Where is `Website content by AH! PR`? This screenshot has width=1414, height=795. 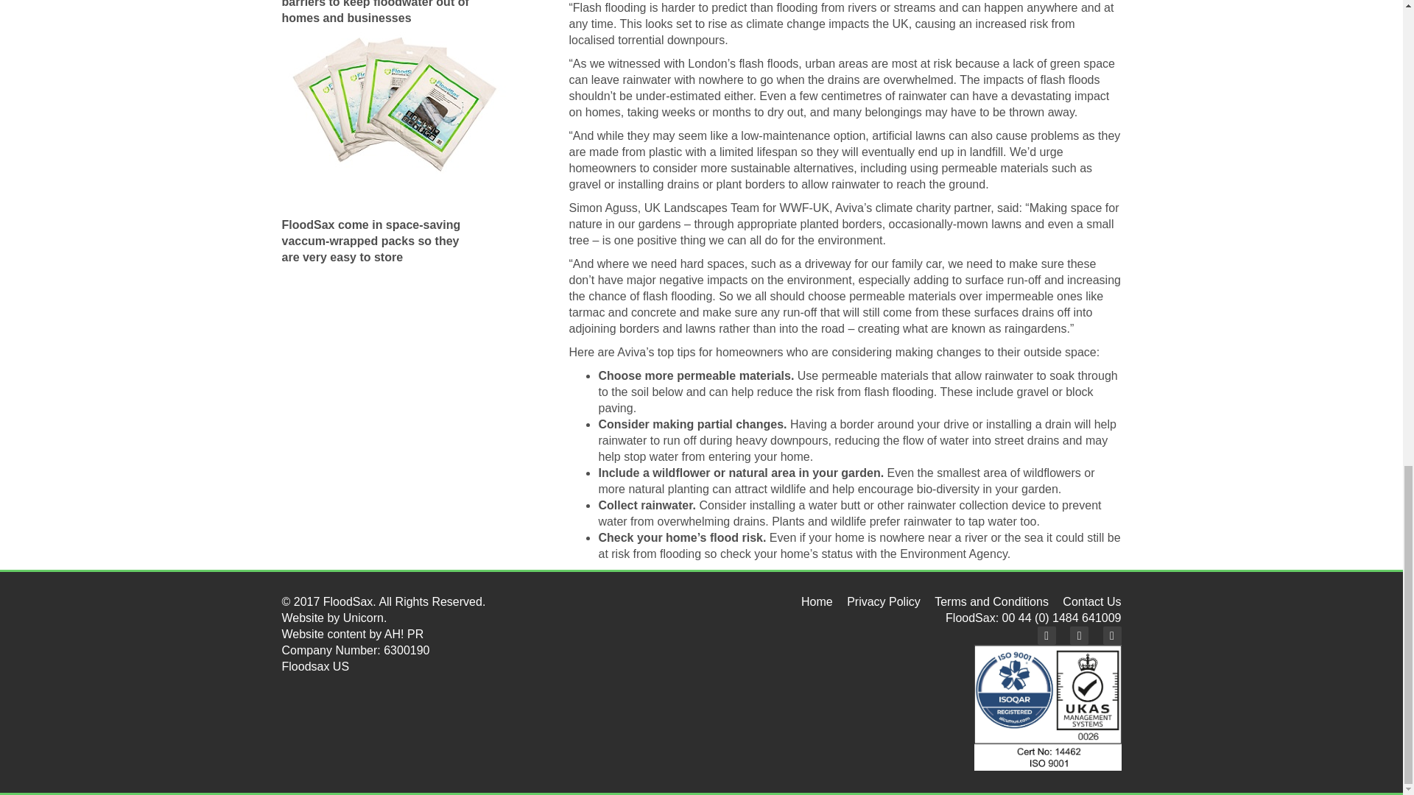 Website content by AH! PR is located at coordinates (352, 635).